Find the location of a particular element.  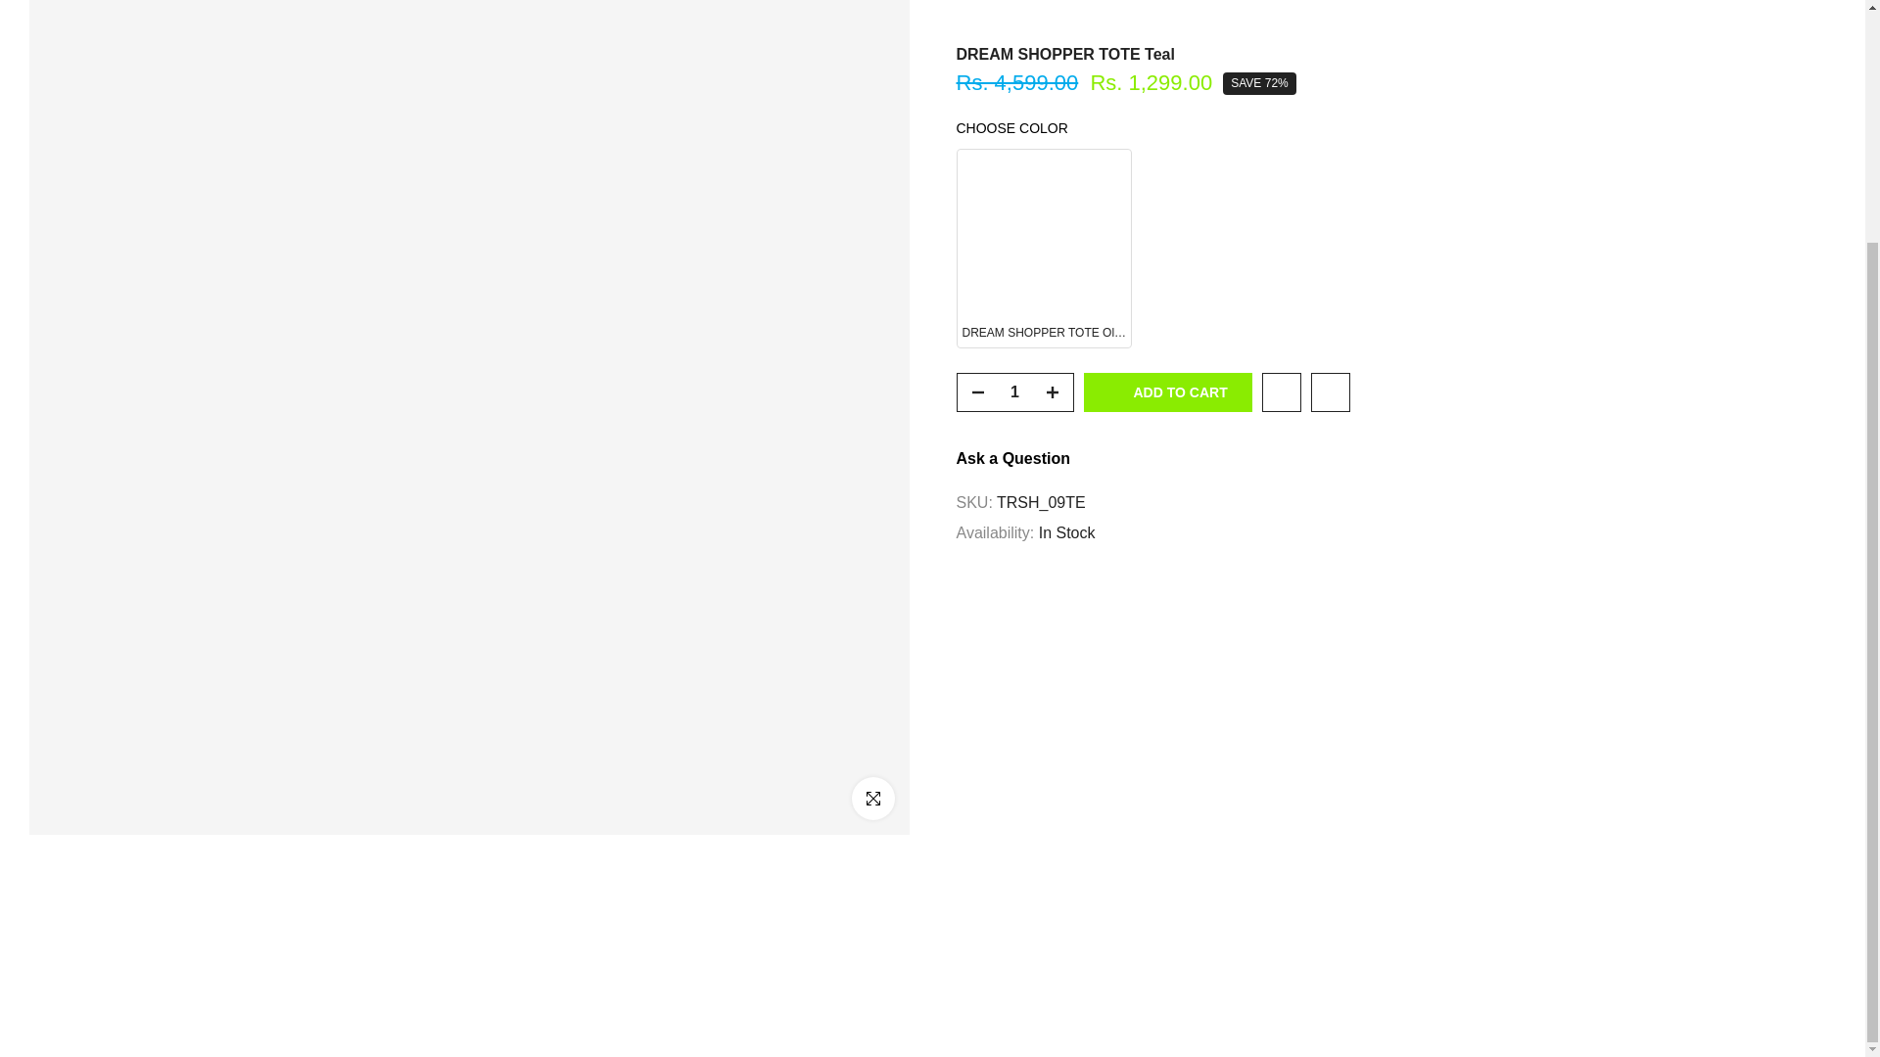

Ask a Question is located at coordinates (1012, 366).